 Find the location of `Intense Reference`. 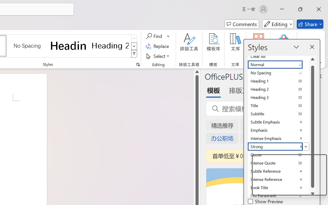

Intense Reference is located at coordinates (278, 179).